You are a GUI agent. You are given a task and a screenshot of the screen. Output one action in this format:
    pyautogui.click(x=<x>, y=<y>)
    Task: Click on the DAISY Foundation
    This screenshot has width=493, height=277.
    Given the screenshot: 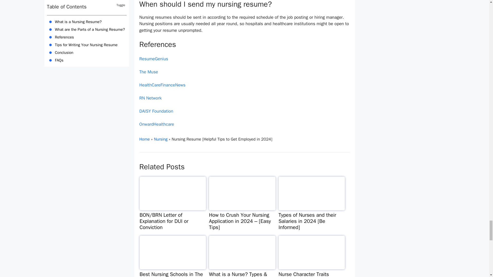 What is the action you would take?
    pyautogui.click(x=156, y=111)
    